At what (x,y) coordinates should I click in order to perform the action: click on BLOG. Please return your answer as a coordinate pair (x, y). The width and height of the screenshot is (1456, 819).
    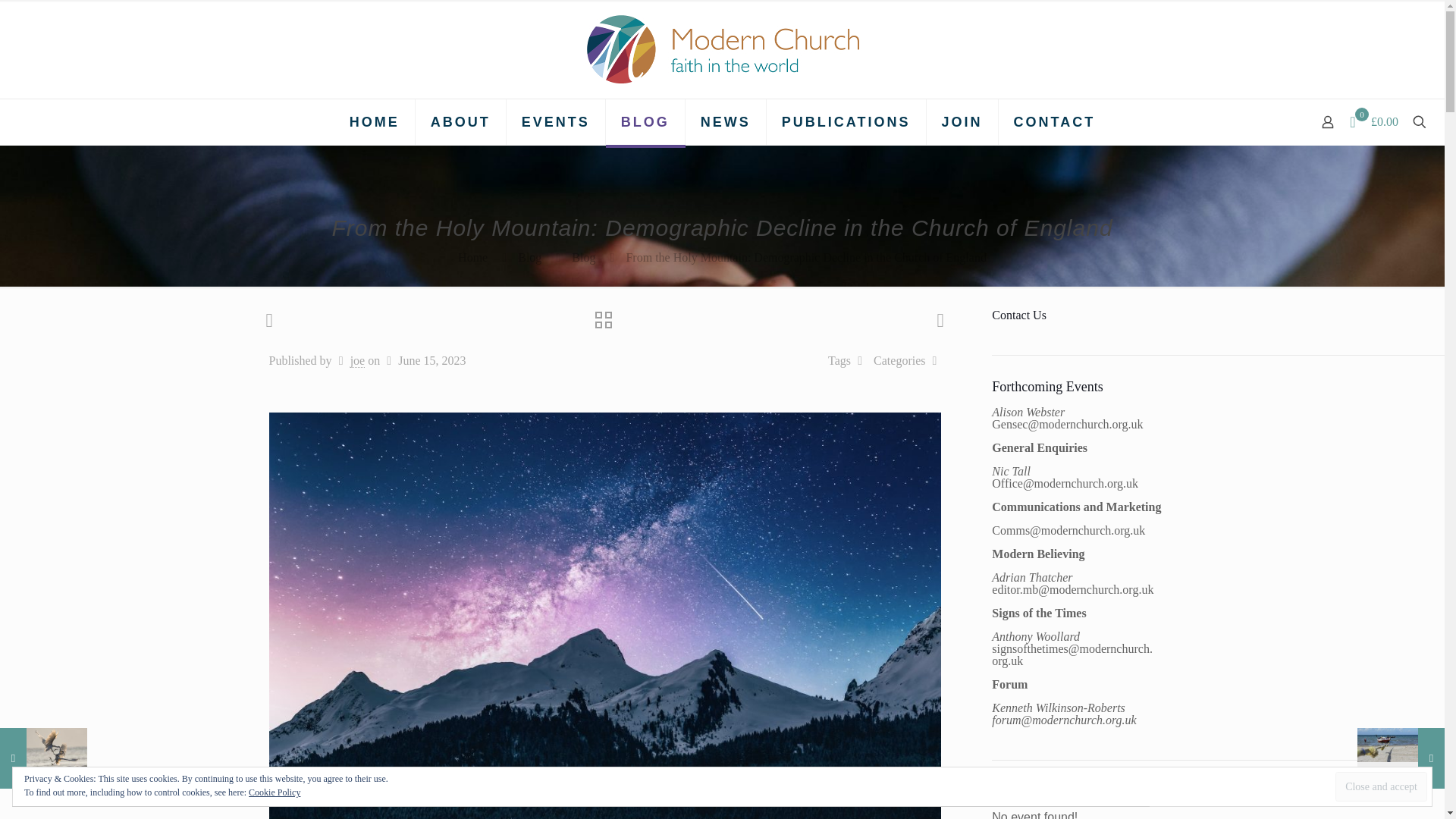
    Looking at the image, I should click on (645, 121).